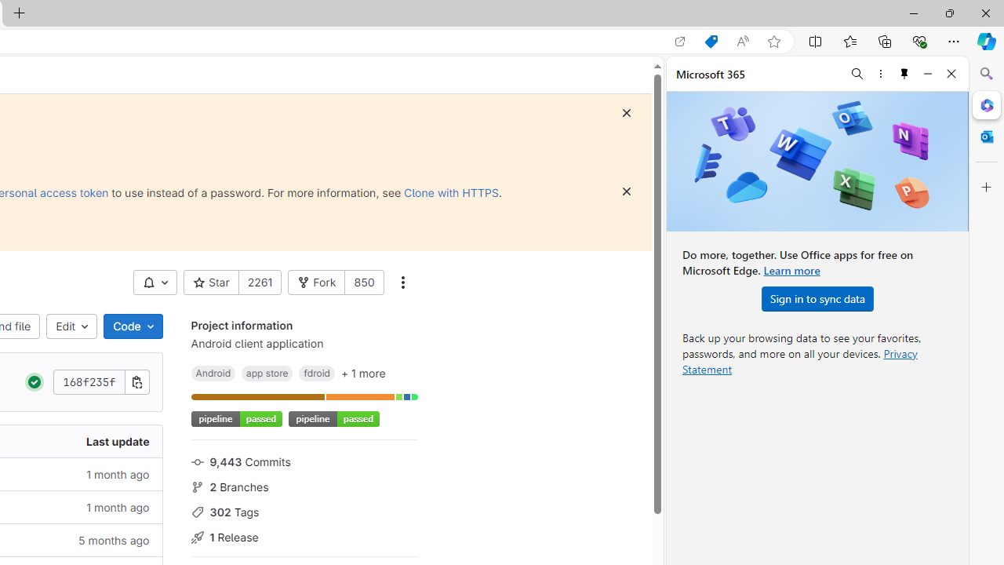  Describe the element at coordinates (817, 298) in the screenshot. I see `Sign in to sync data` at that location.